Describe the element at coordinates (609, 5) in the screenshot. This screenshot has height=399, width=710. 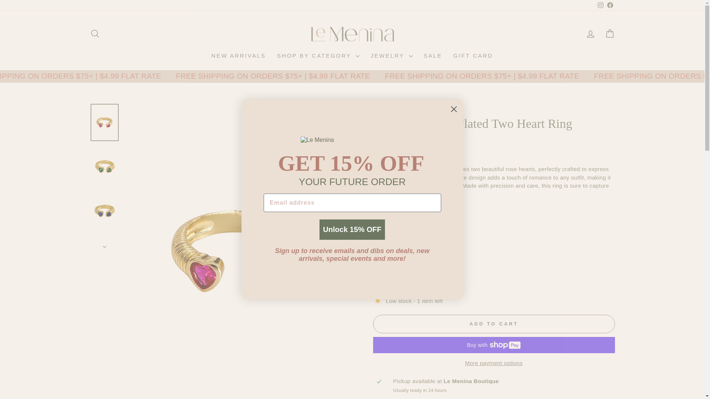
I see `ACCOUNT` at that location.